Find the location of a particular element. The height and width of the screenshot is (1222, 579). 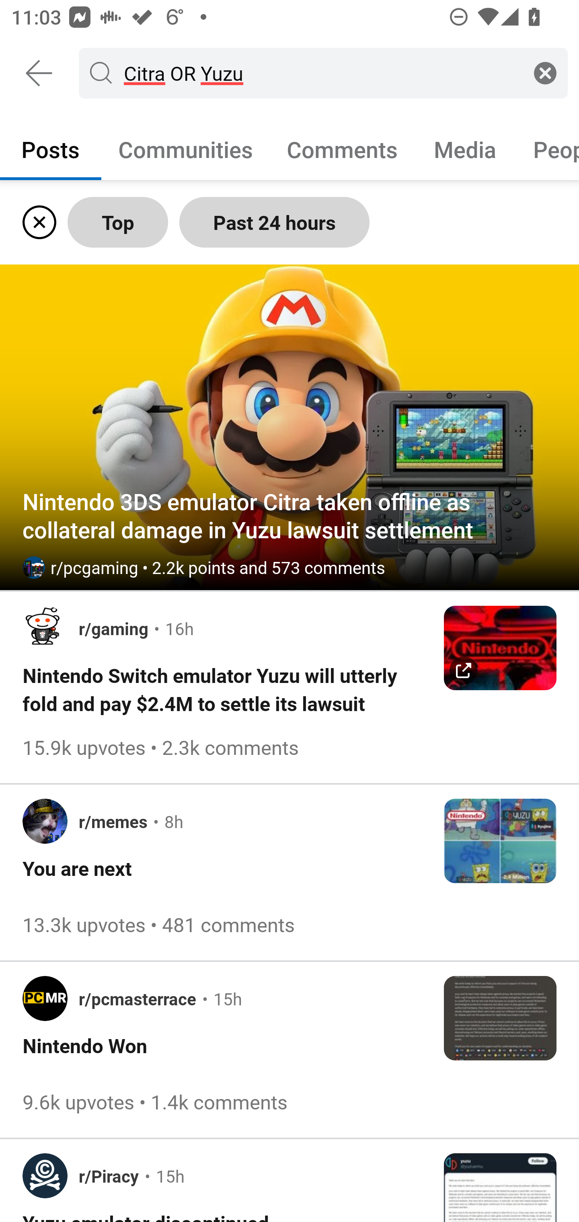

Media is located at coordinates (465, 149).